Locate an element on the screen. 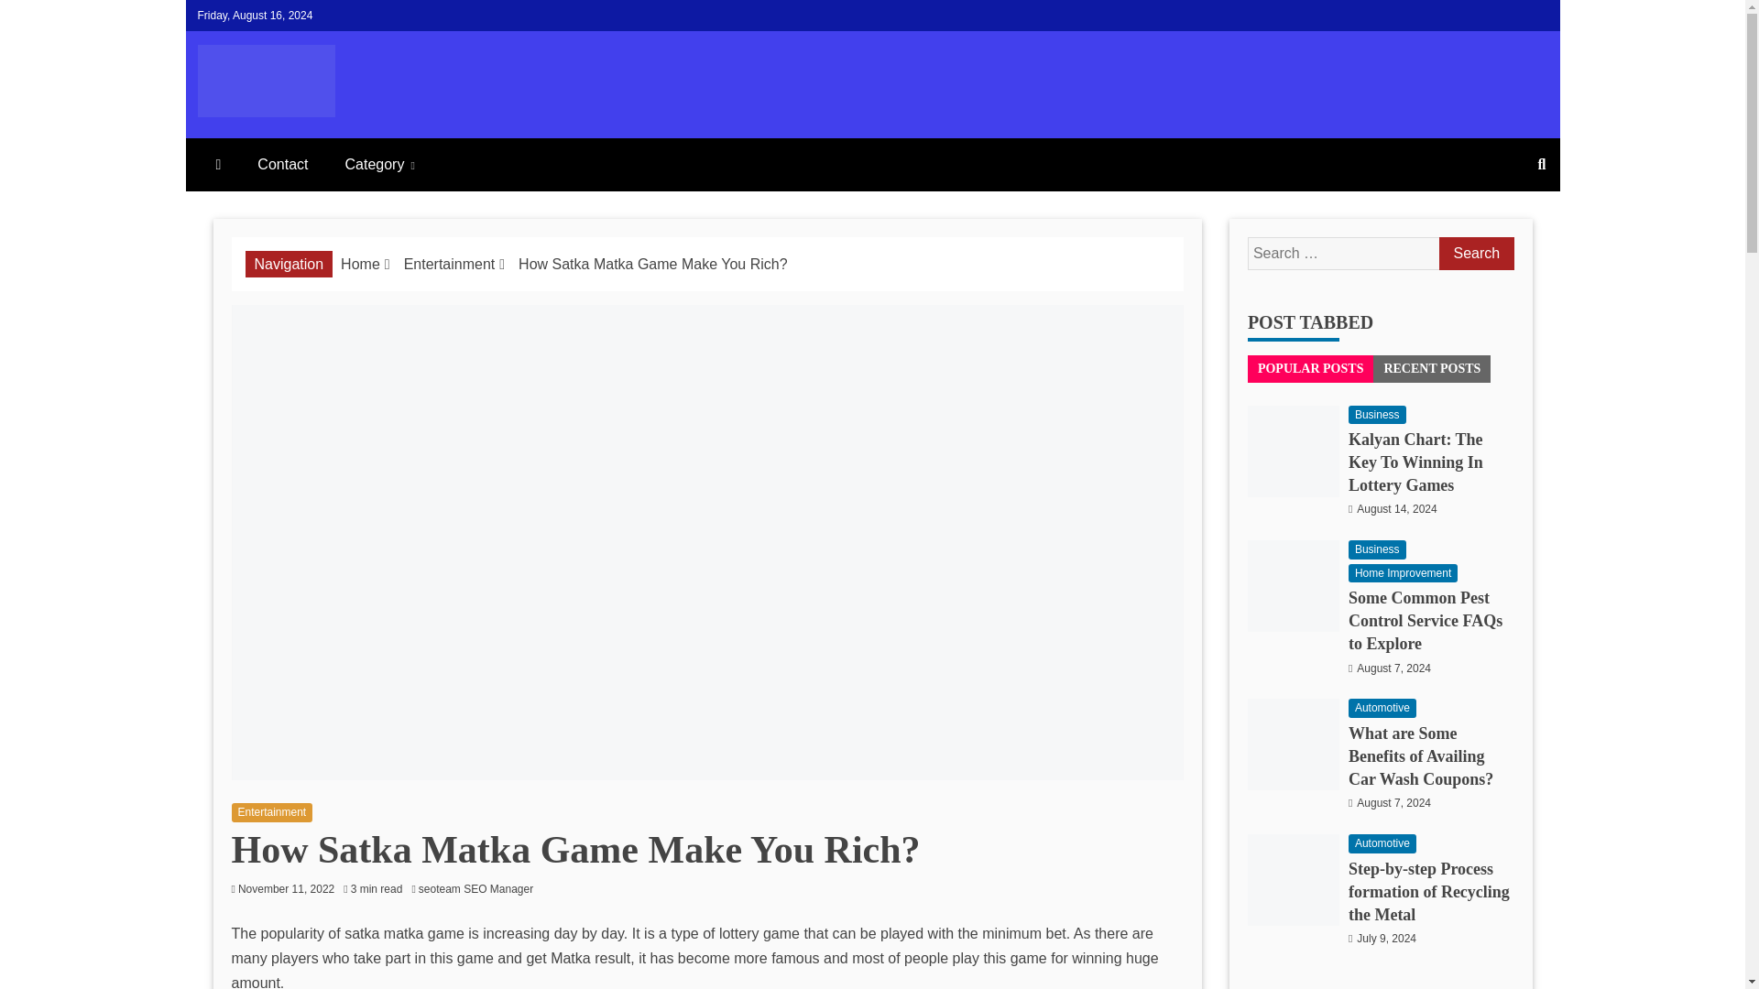  November 11, 2022 is located at coordinates (286, 889).